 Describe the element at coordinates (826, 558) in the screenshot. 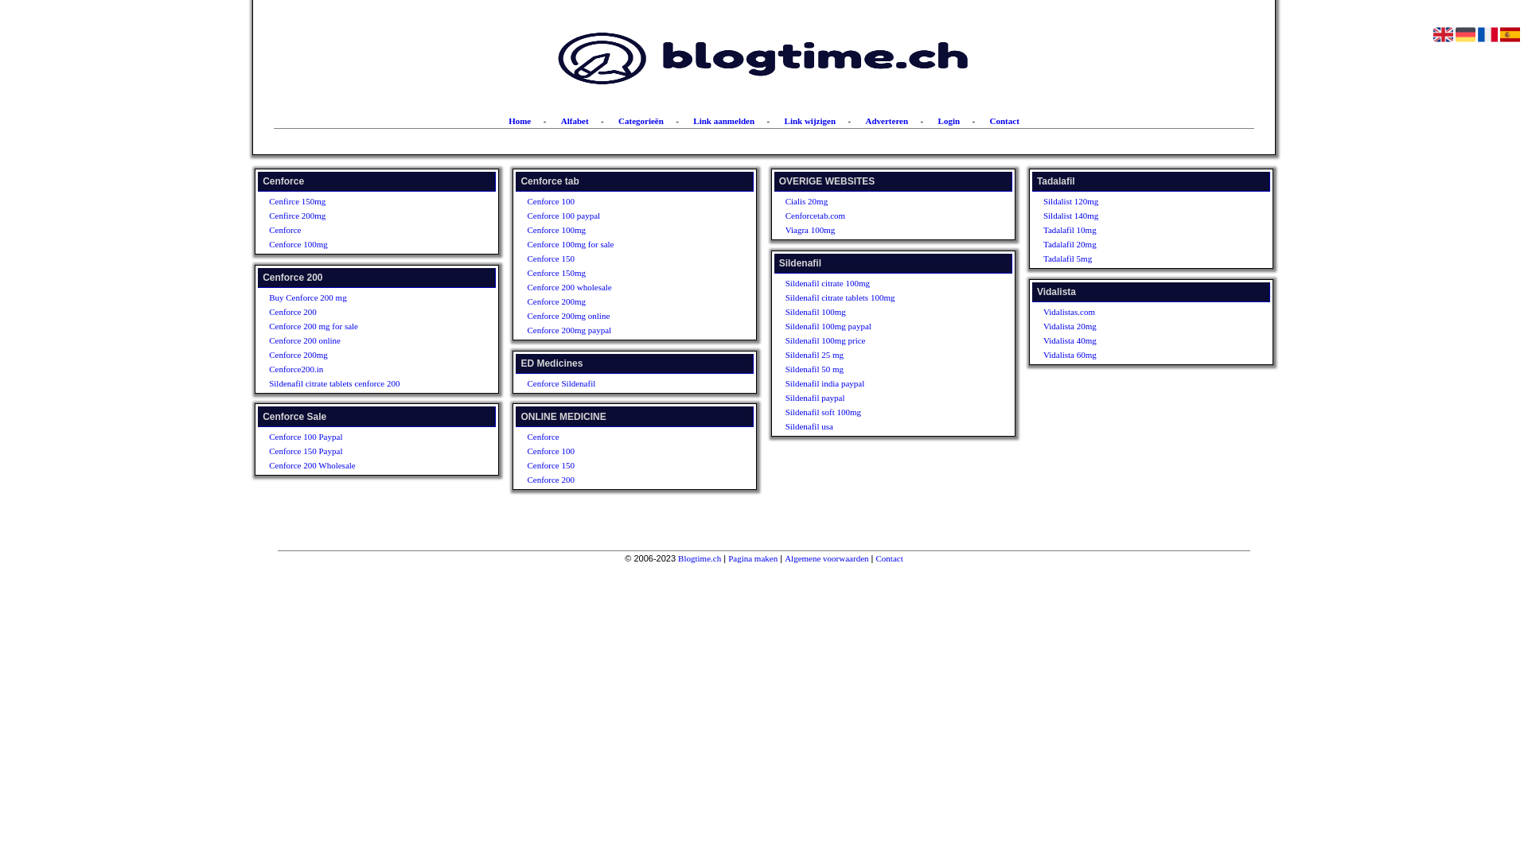

I see `Algemene voorwaarden` at that location.